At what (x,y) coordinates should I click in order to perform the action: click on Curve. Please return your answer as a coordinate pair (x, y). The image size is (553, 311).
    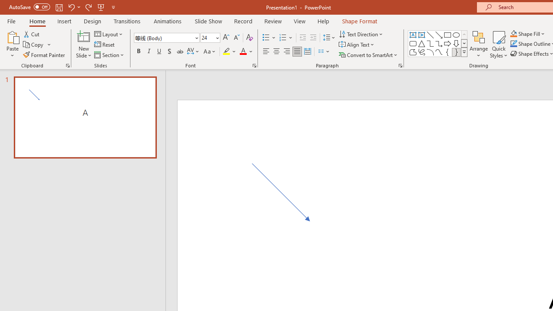
    Looking at the image, I should click on (439, 52).